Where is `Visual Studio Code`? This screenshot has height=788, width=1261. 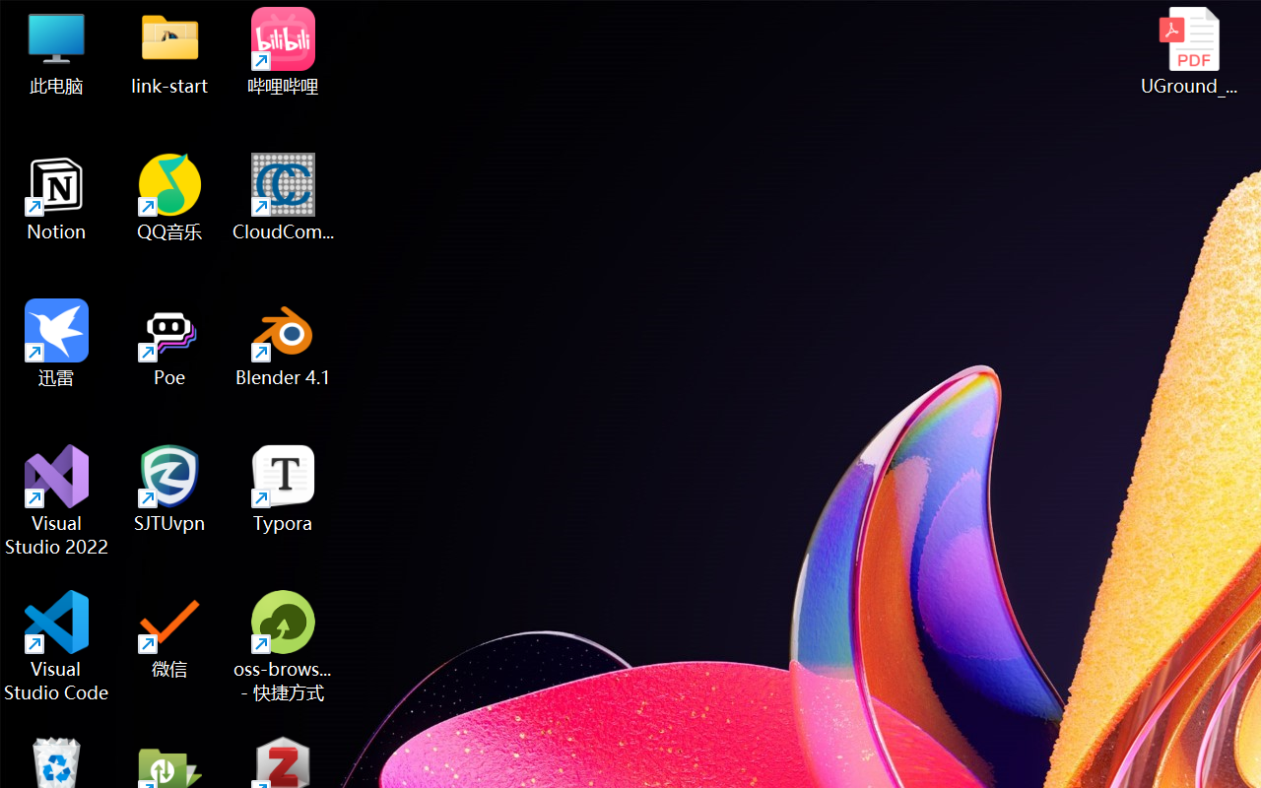 Visual Studio Code is located at coordinates (57, 646).